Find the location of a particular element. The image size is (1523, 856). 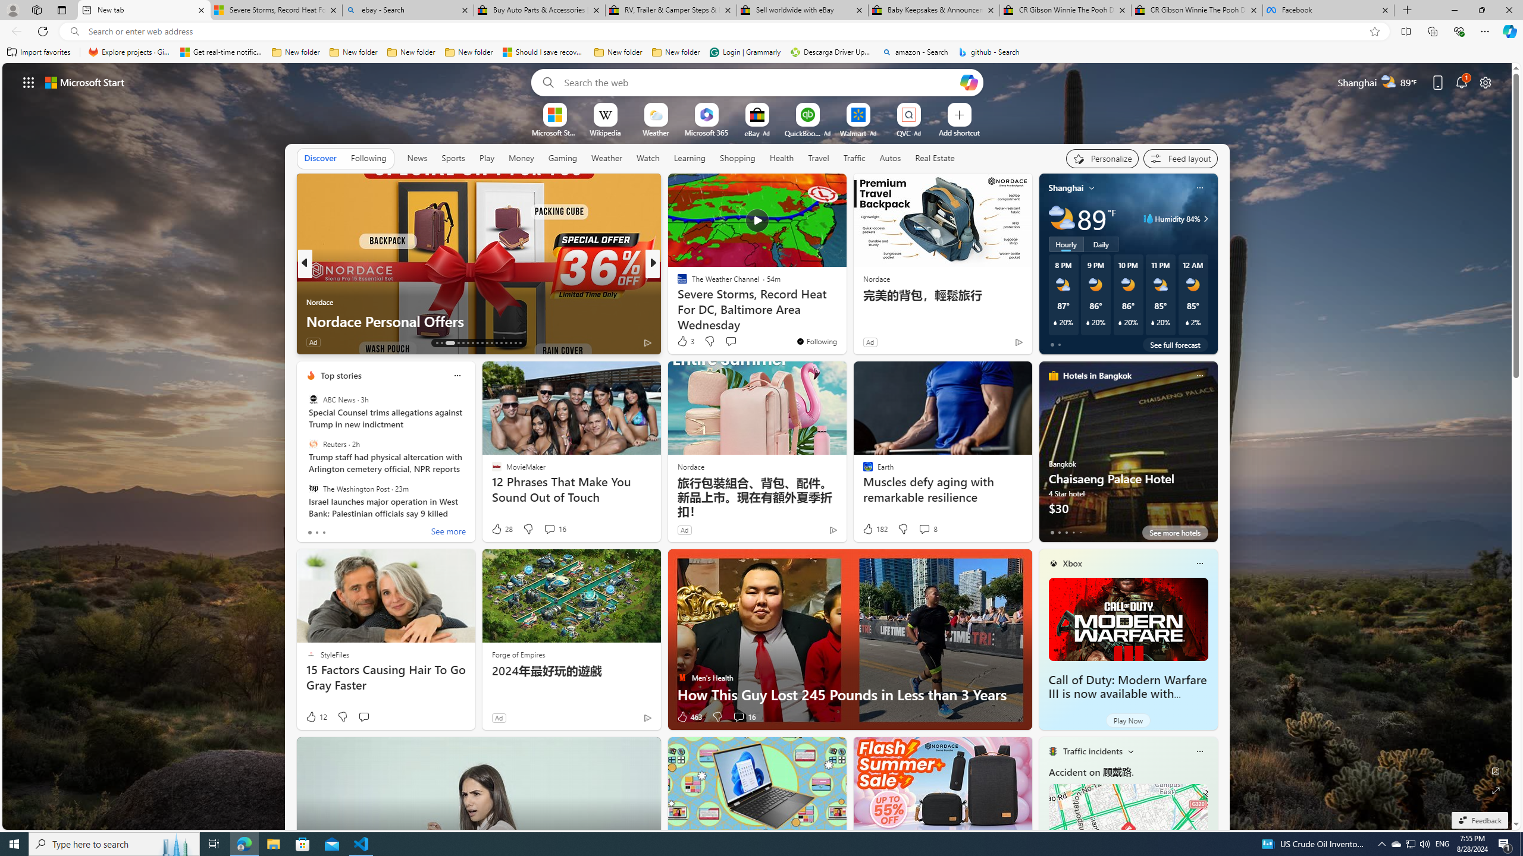

Hotels in Bangkok is located at coordinates (1097, 376).